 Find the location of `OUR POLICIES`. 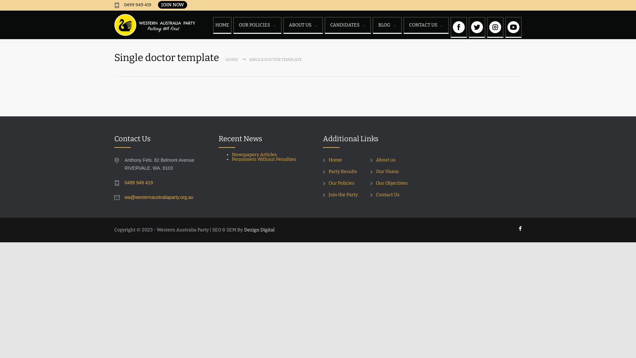

OUR POLICIES is located at coordinates (257, 25).